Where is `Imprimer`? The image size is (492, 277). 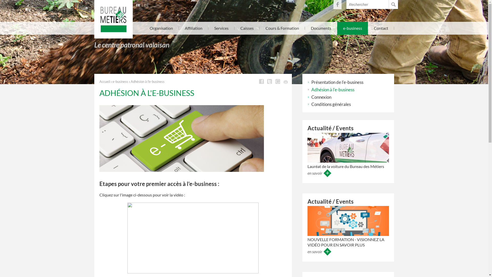
Imprimer is located at coordinates (285, 82).